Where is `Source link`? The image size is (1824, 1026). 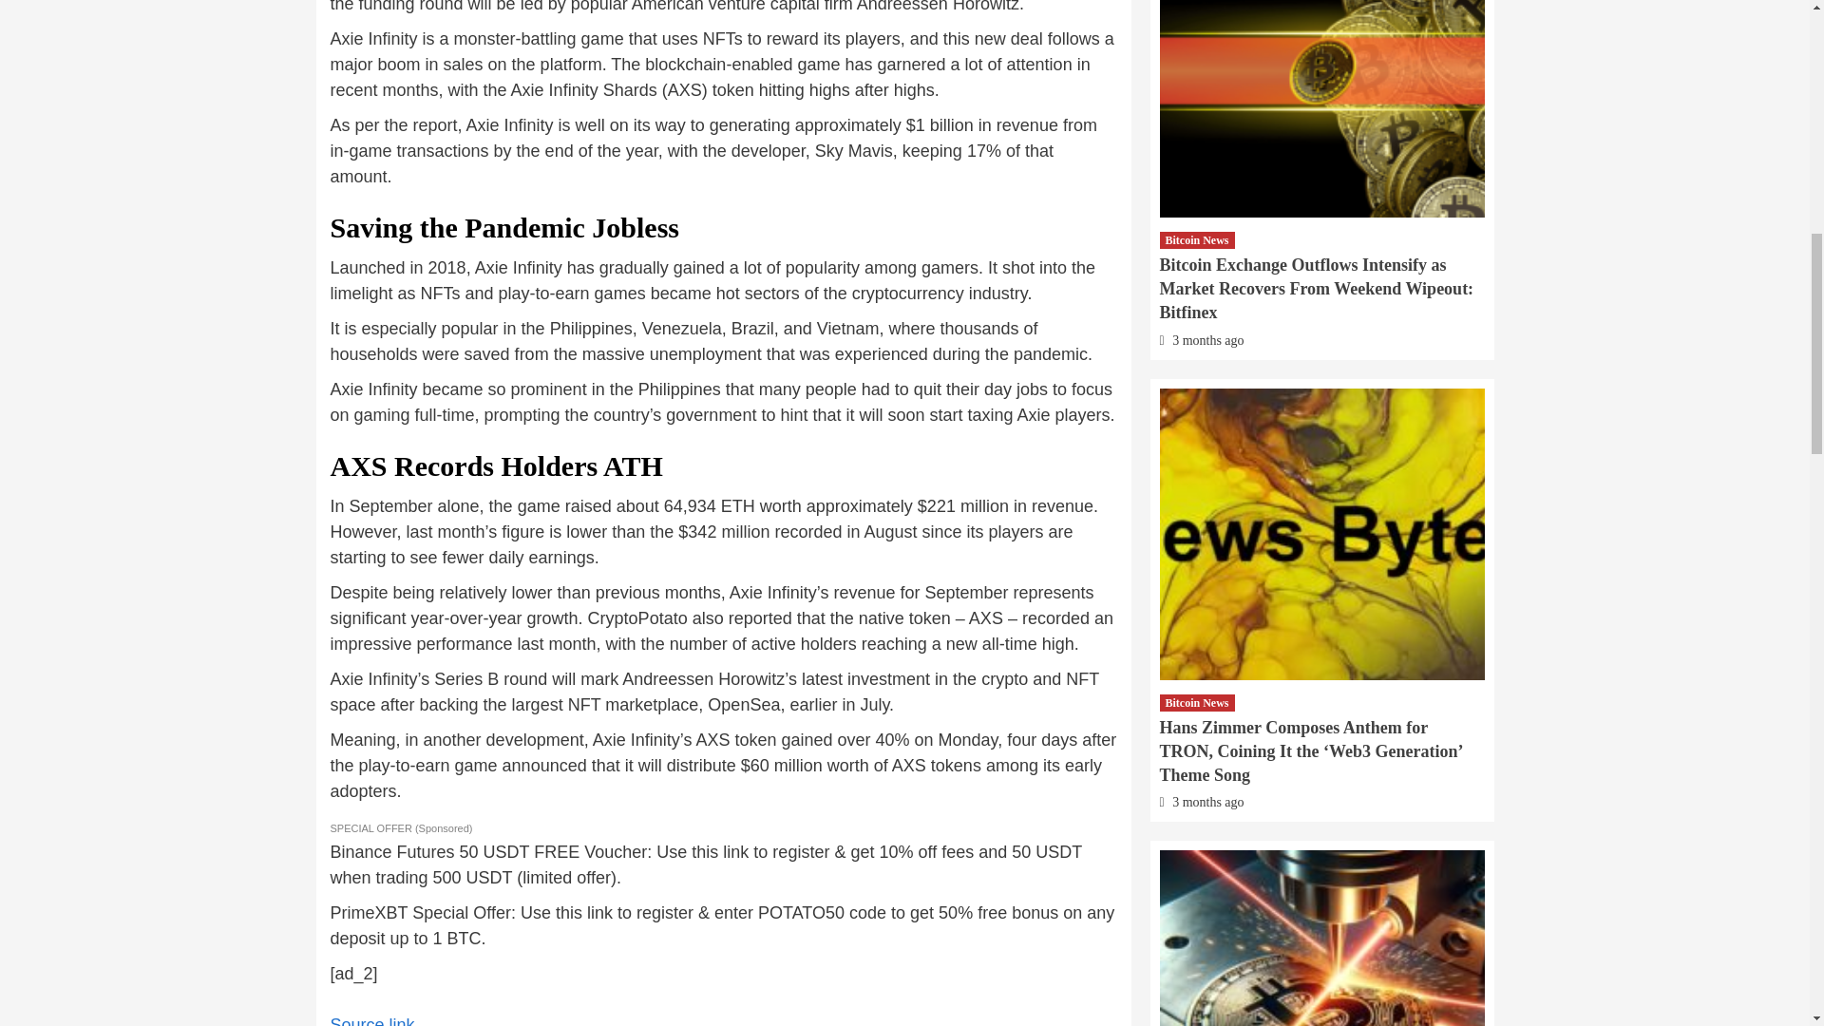 Source link is located at coordinates (372, 1020).